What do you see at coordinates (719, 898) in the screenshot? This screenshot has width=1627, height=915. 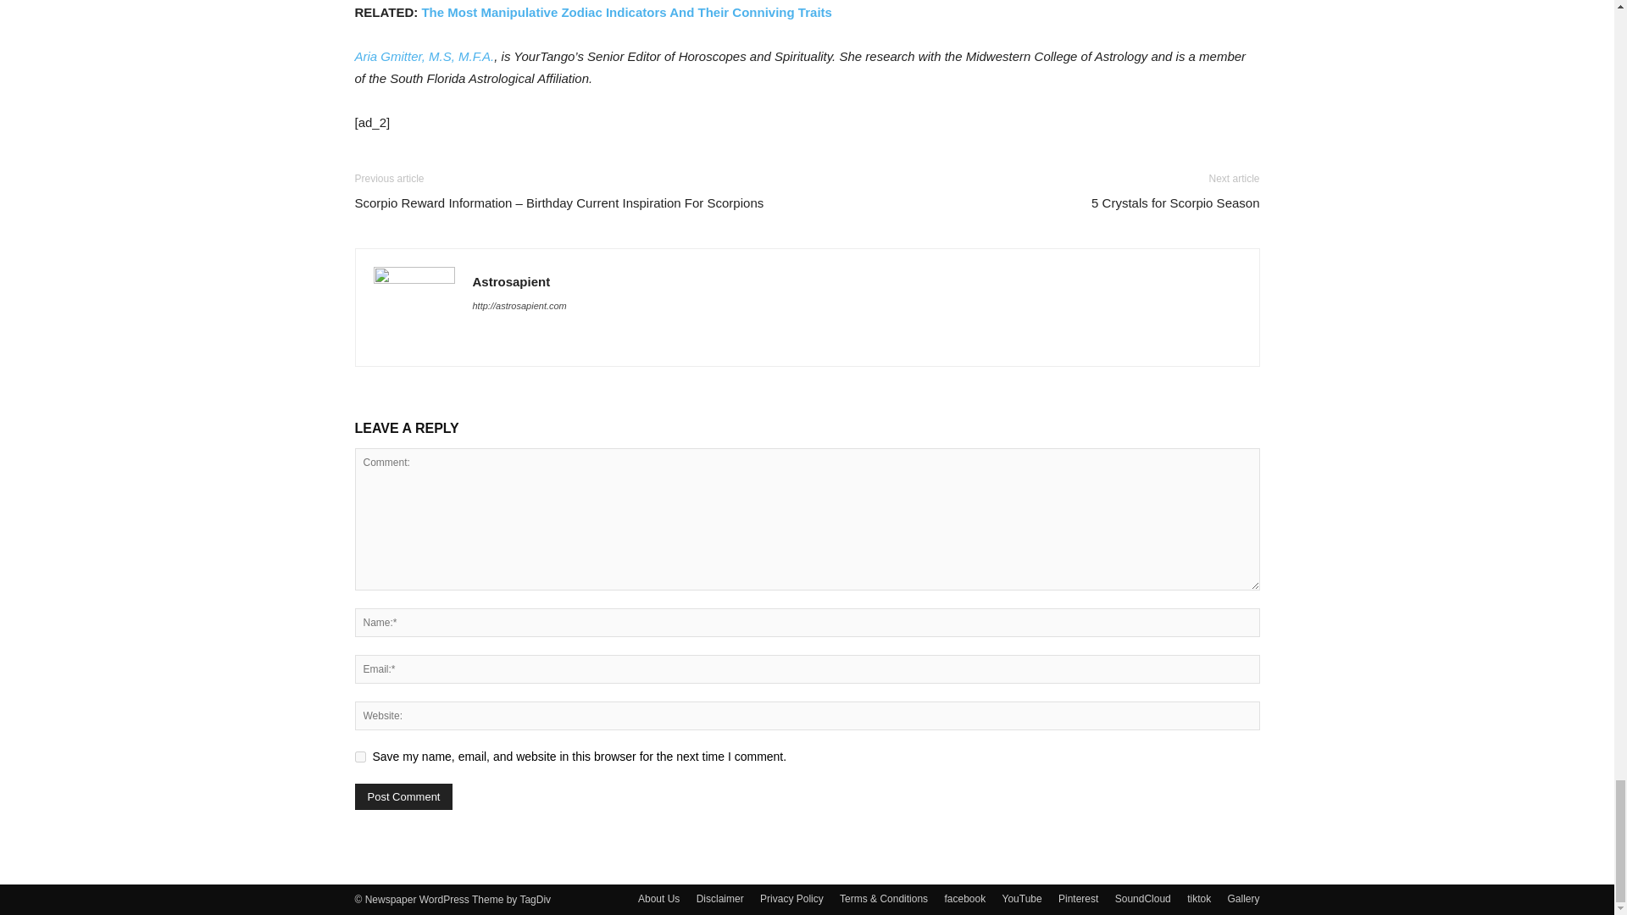 I see `Disclaimer` at bounding box center [719, 898].